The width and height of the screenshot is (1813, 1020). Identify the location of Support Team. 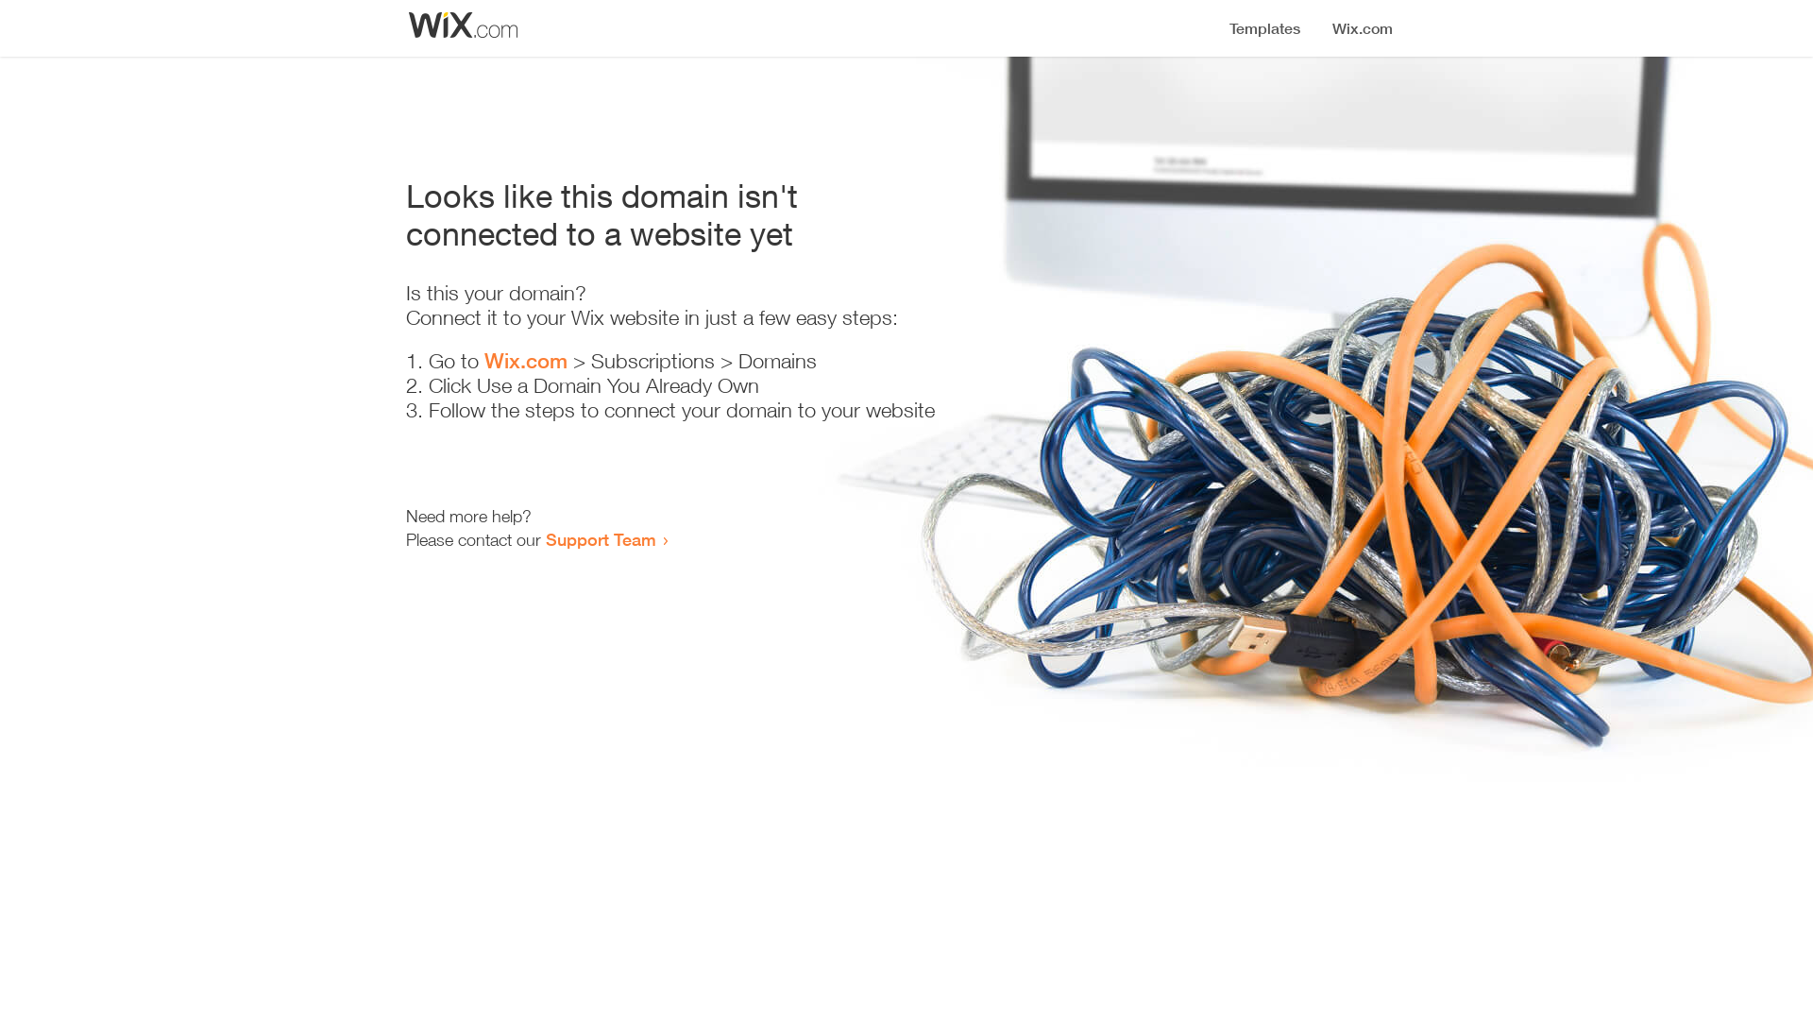
(601, 539).